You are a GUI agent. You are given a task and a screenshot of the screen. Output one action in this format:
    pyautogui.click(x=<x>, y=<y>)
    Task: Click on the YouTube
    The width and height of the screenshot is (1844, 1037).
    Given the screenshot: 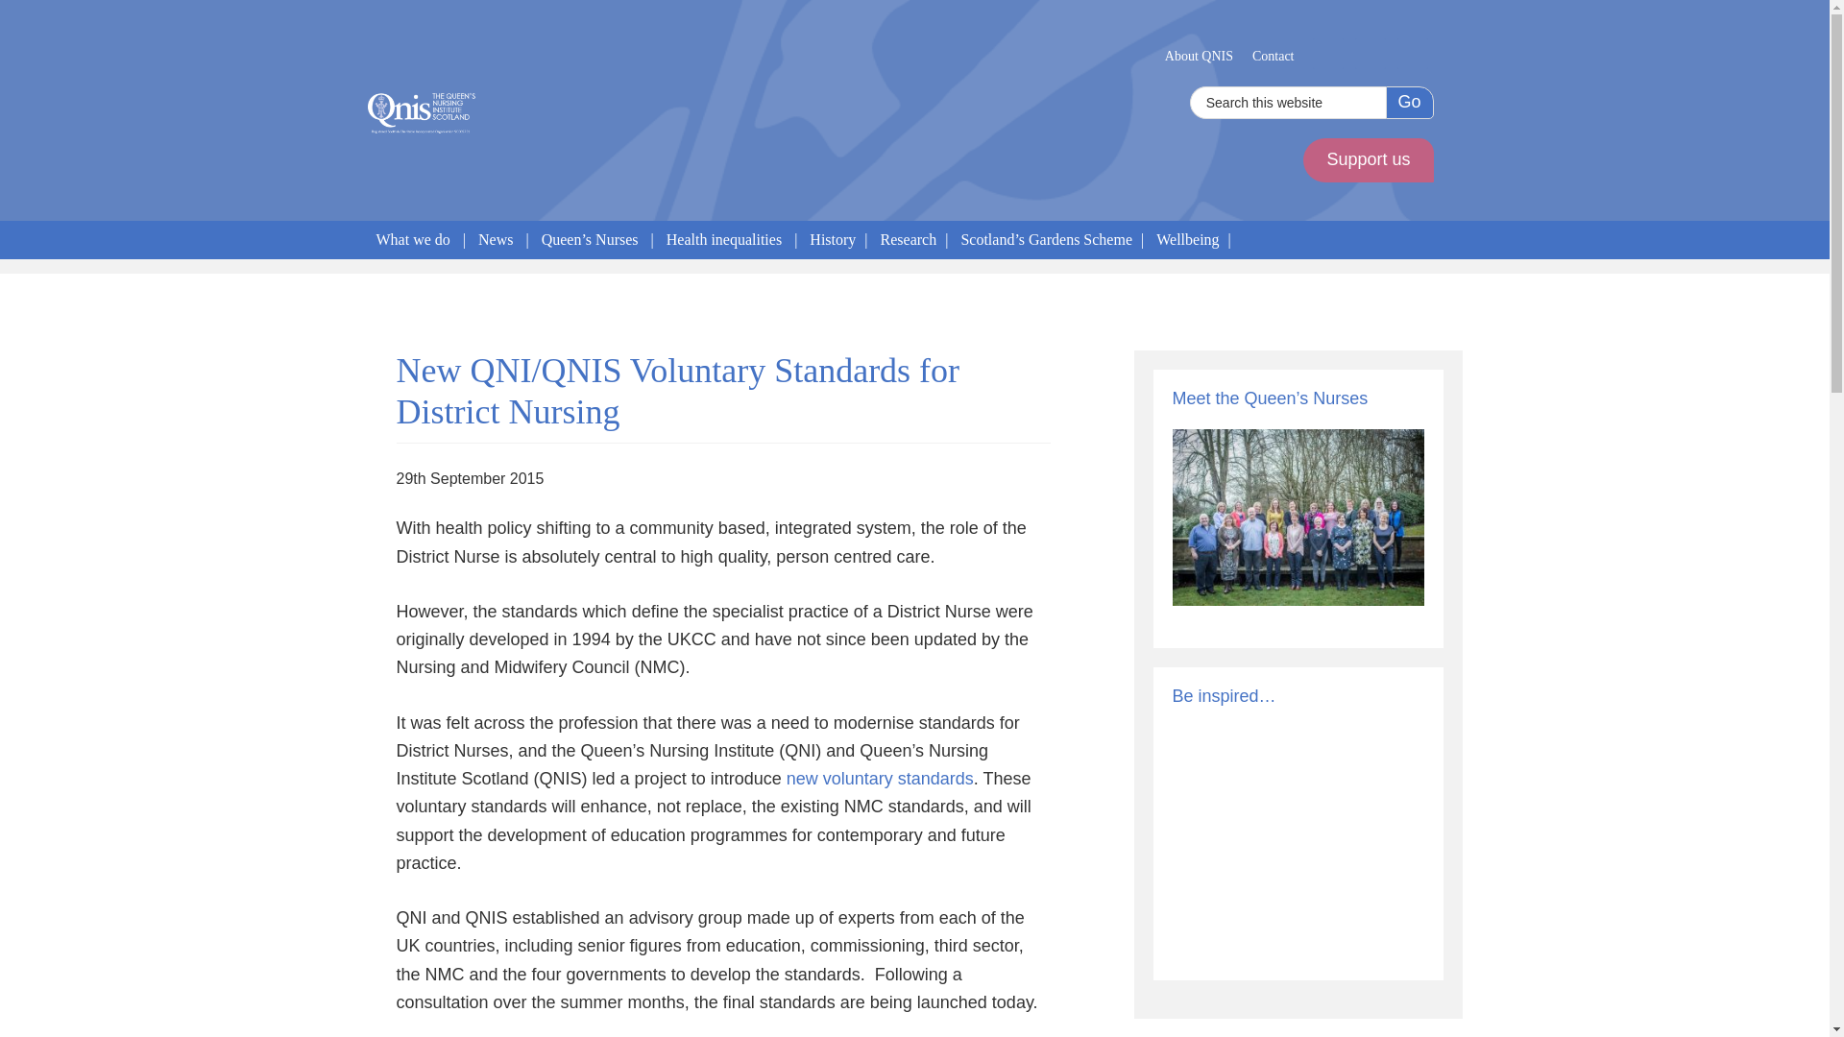 What is the action you would take?
    pyautogui.click(x=1412, y=54)
    